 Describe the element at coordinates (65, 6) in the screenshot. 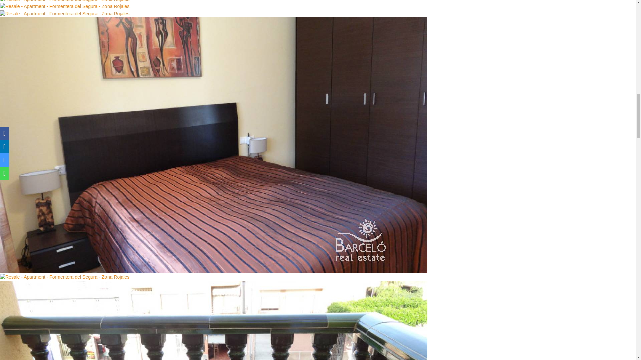

I see `Resale - Apartment - Formentera del Segura - Zona Rojales` at that location.